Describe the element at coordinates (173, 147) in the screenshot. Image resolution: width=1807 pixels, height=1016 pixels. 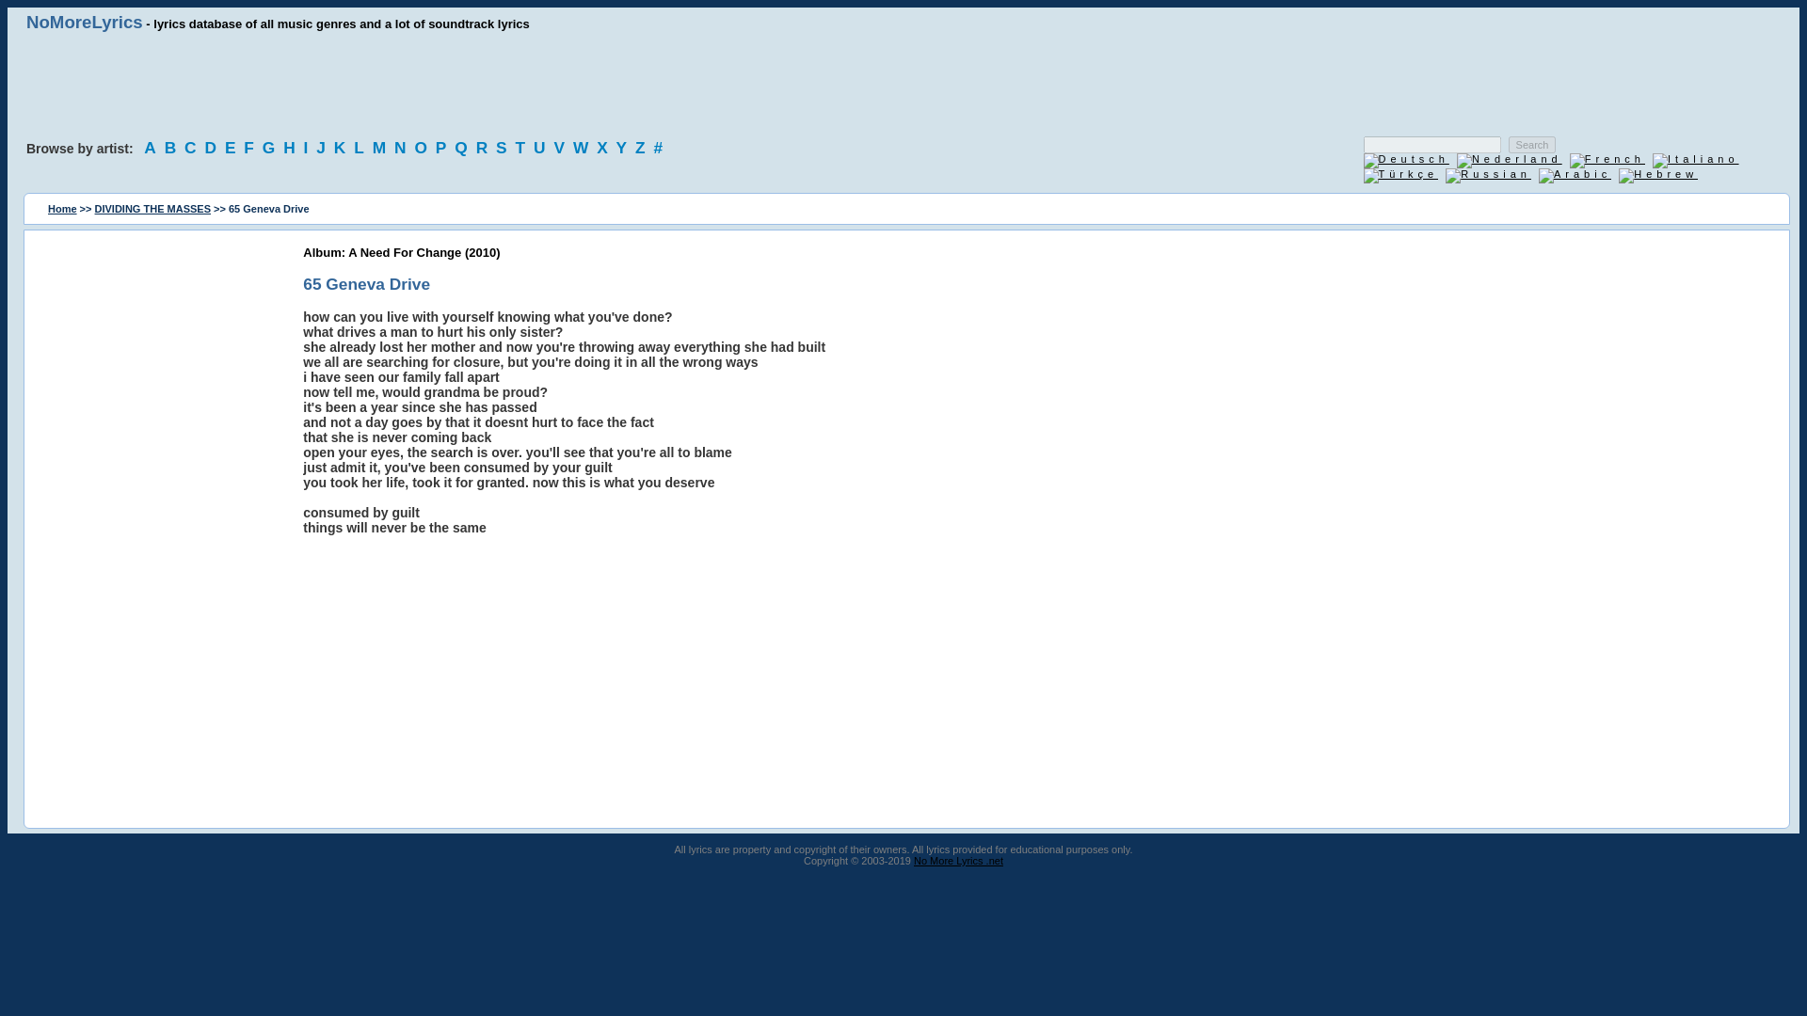
I see `Song lyrics and soundtrack lyrics, starting with B` at that location.